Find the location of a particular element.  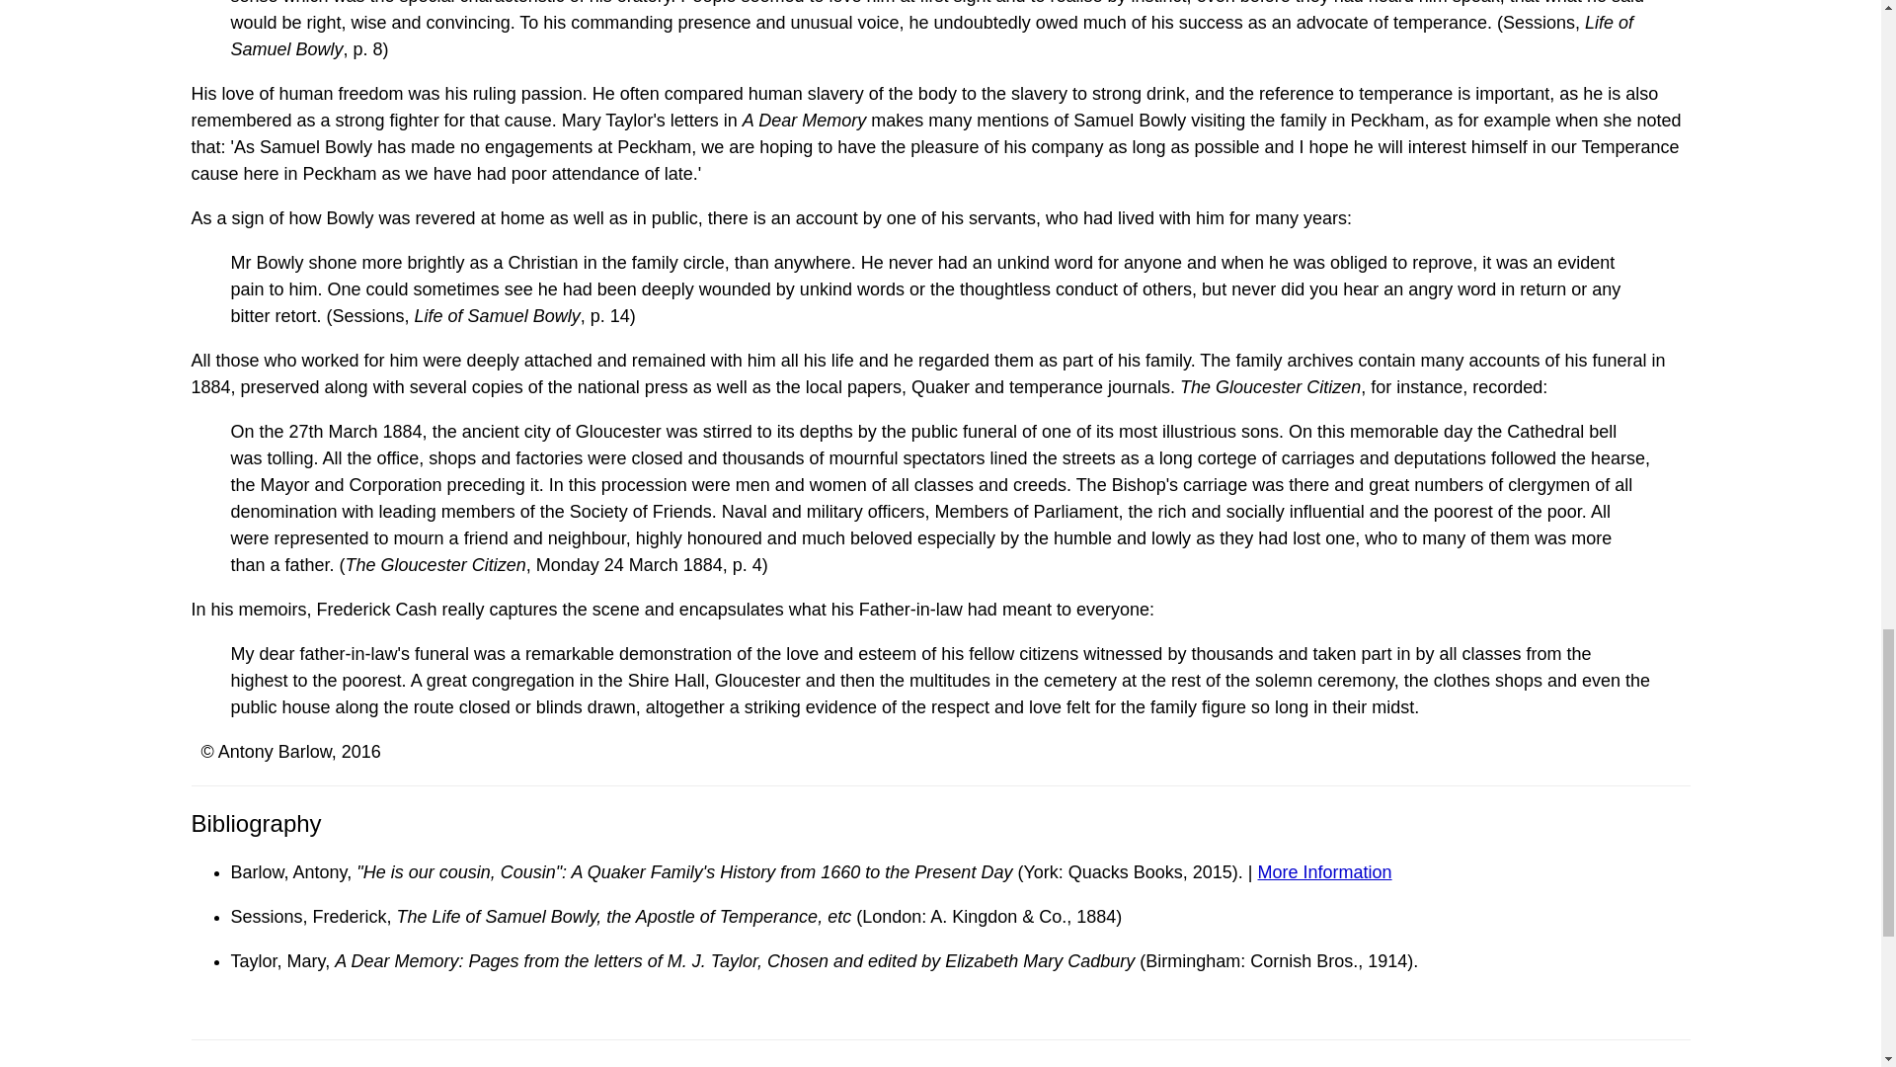

More Information is located at coordinates (1325, 871).